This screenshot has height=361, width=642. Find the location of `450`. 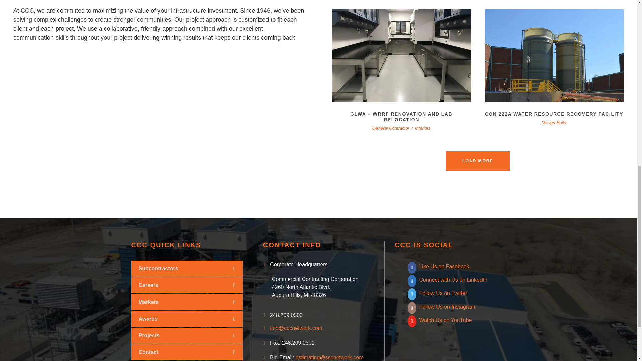

450 is located at coordinates (401, 55).